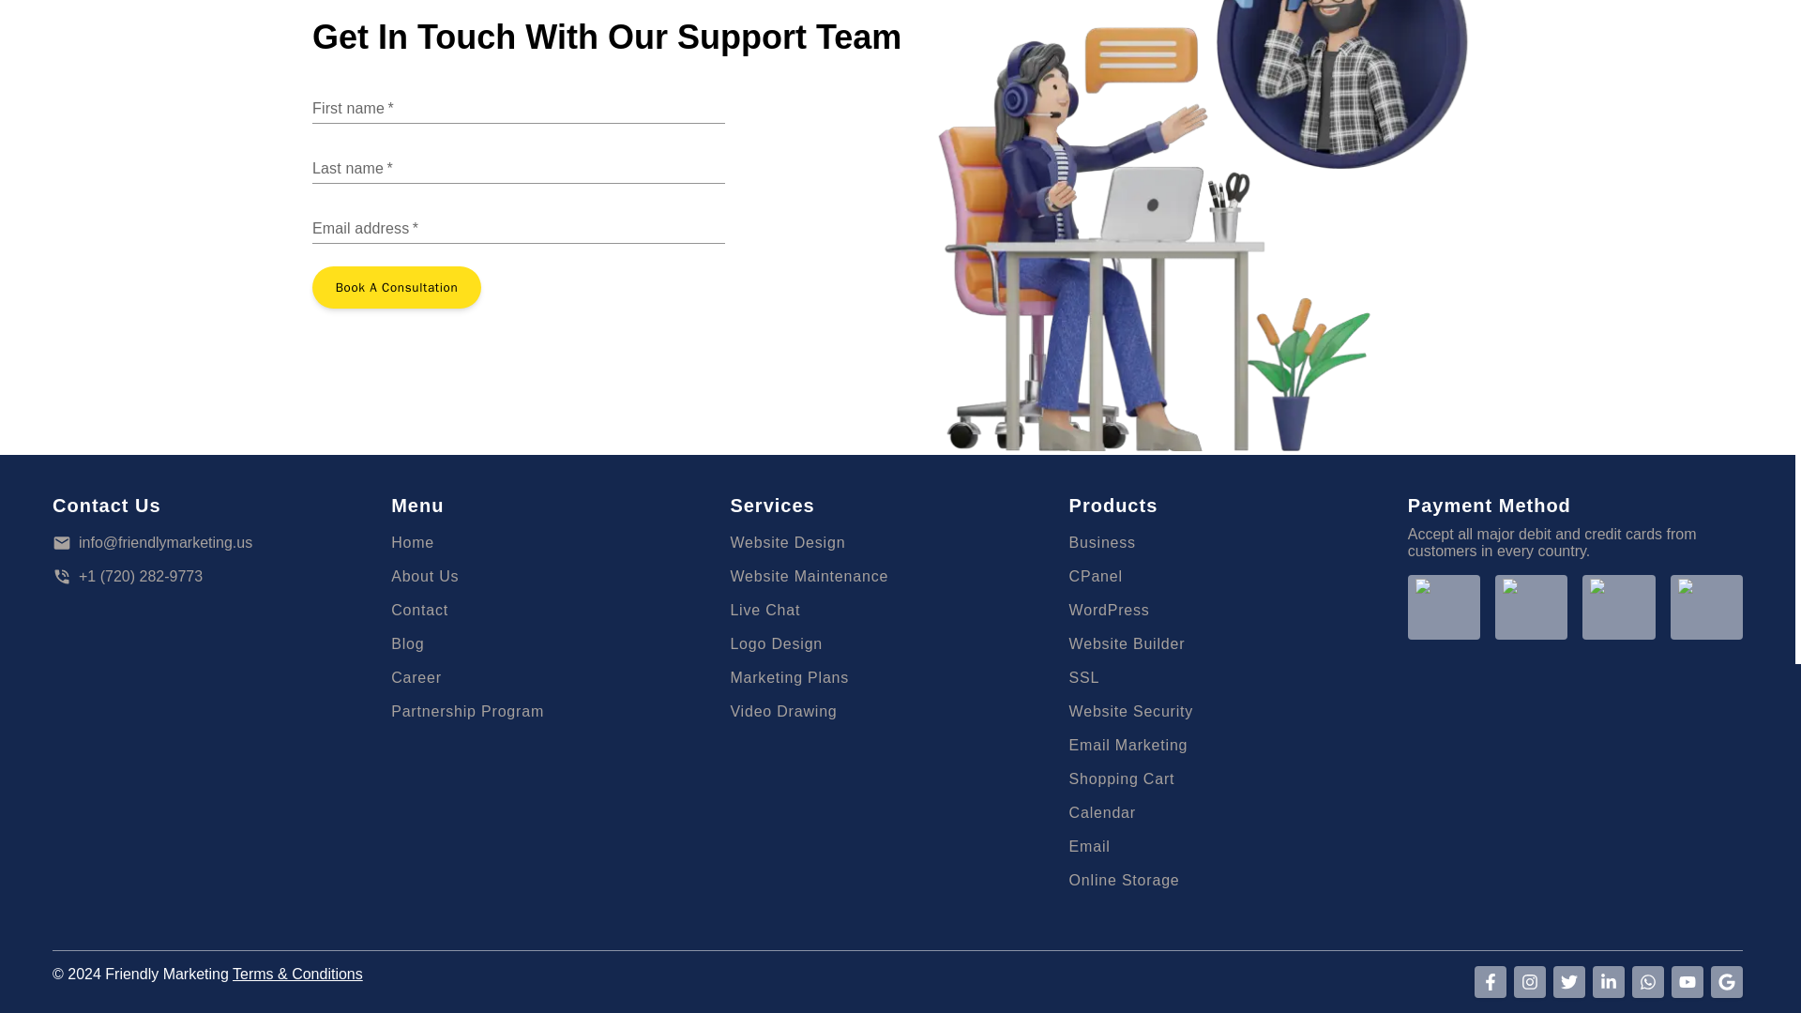 This screenshot has width=1801, height=1013. I want to click on Partnership Program, so click(467, 711).